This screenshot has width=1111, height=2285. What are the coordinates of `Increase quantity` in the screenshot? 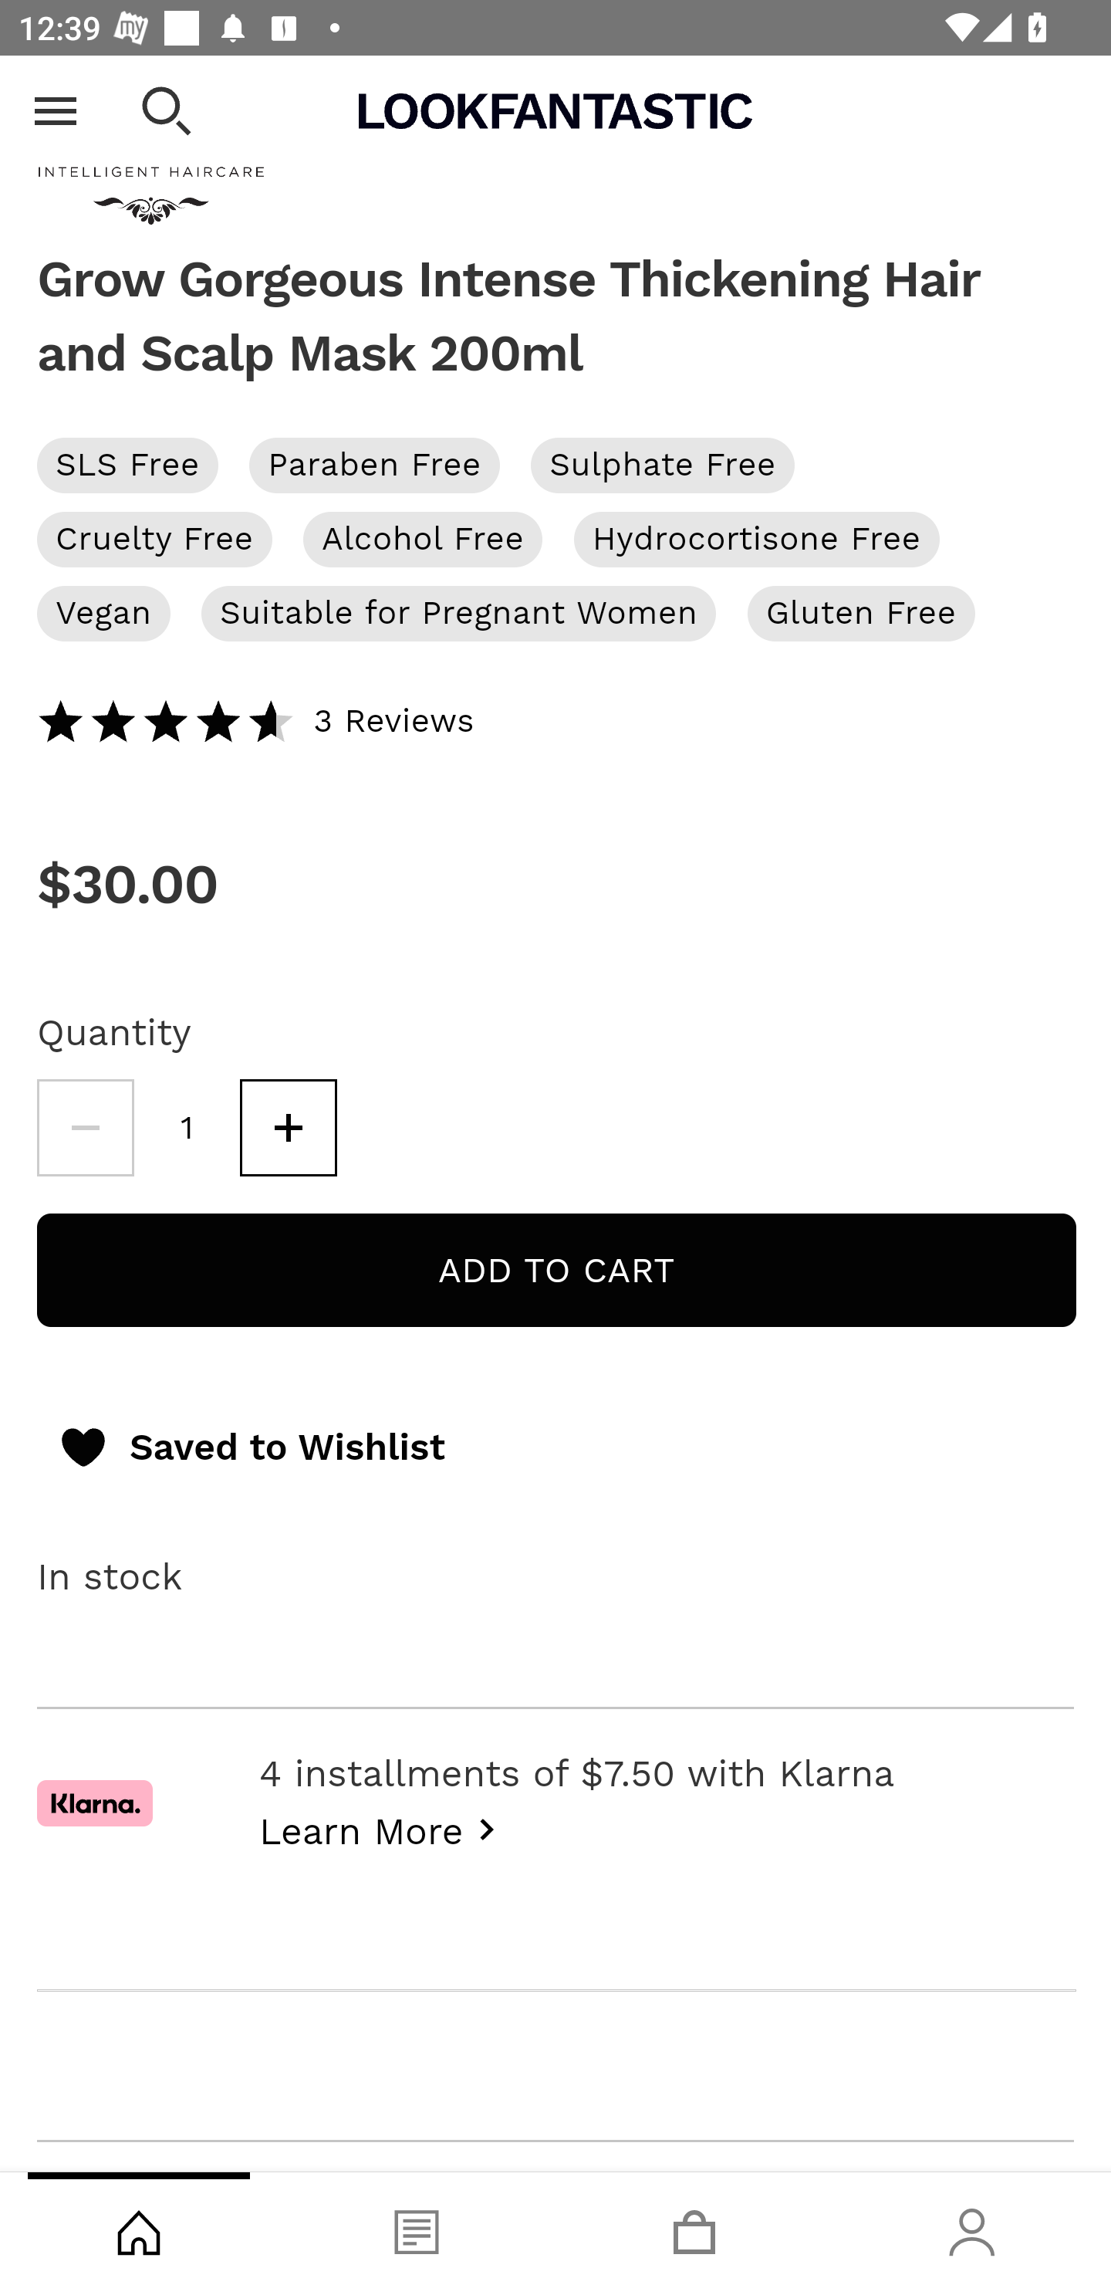 It's located at (288, 1129).